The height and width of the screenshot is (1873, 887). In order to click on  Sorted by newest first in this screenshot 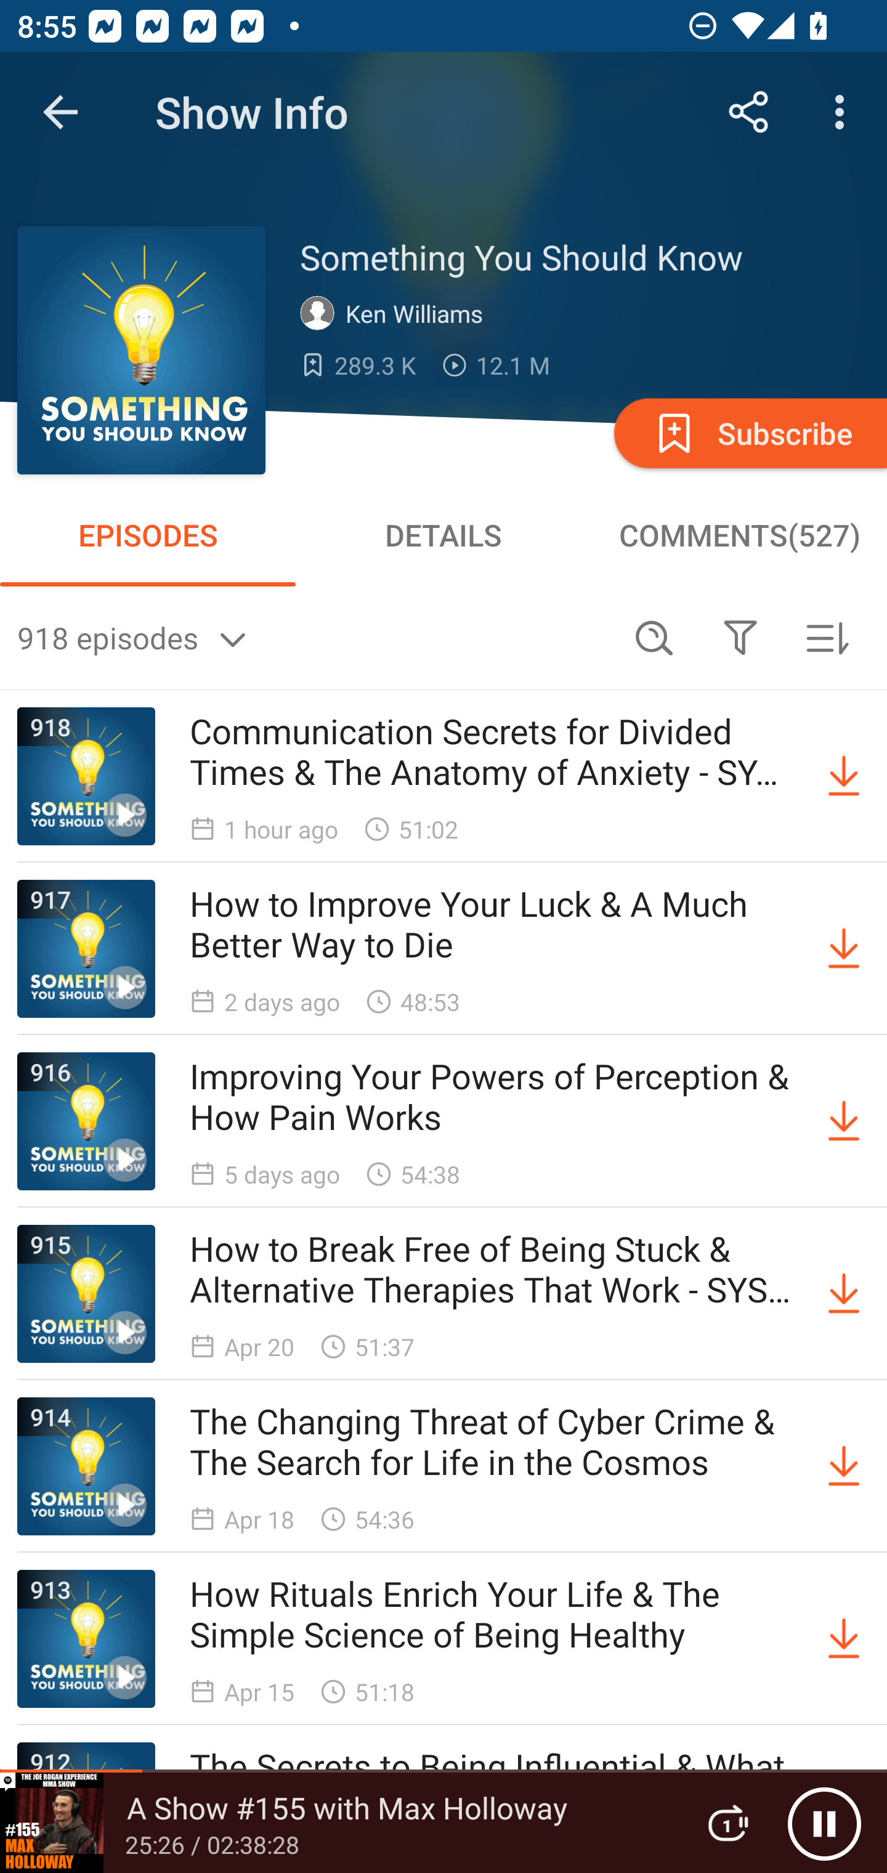, I will do `click(827, 637)`.